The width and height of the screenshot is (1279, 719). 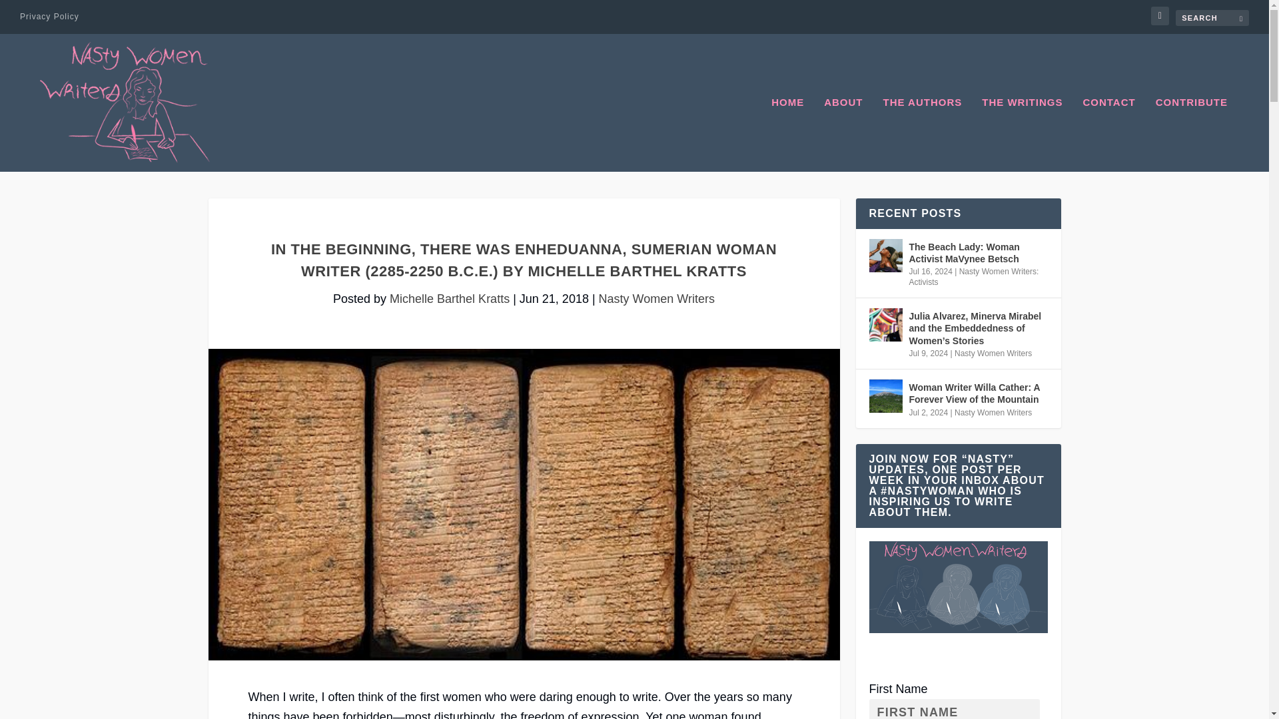 I want to click on Search for:, so click(x=1212, y=17).